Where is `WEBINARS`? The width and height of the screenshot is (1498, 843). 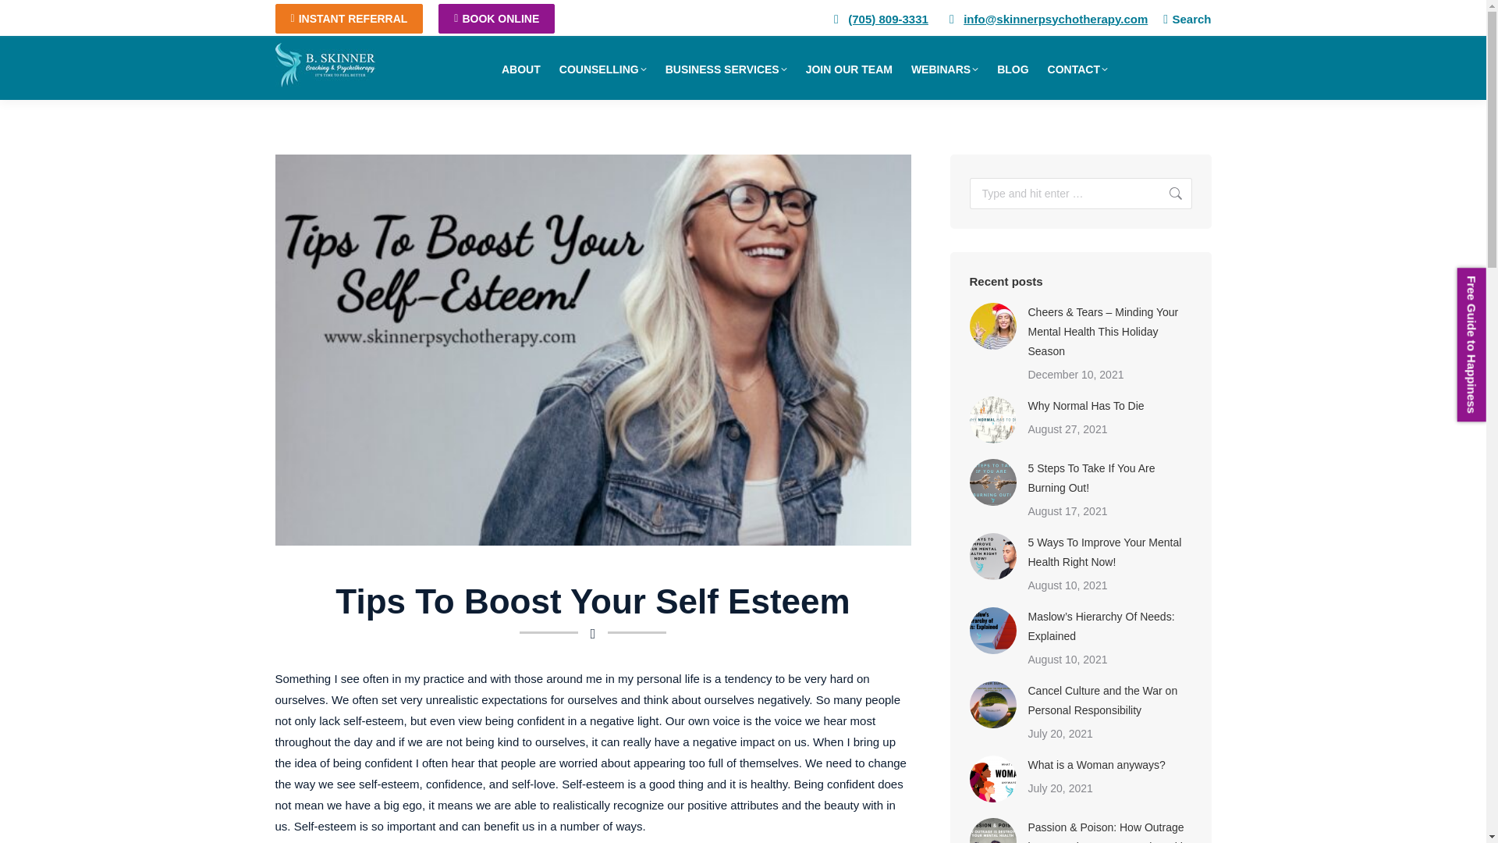
WEBINARS is located at coordinates (944, 69).